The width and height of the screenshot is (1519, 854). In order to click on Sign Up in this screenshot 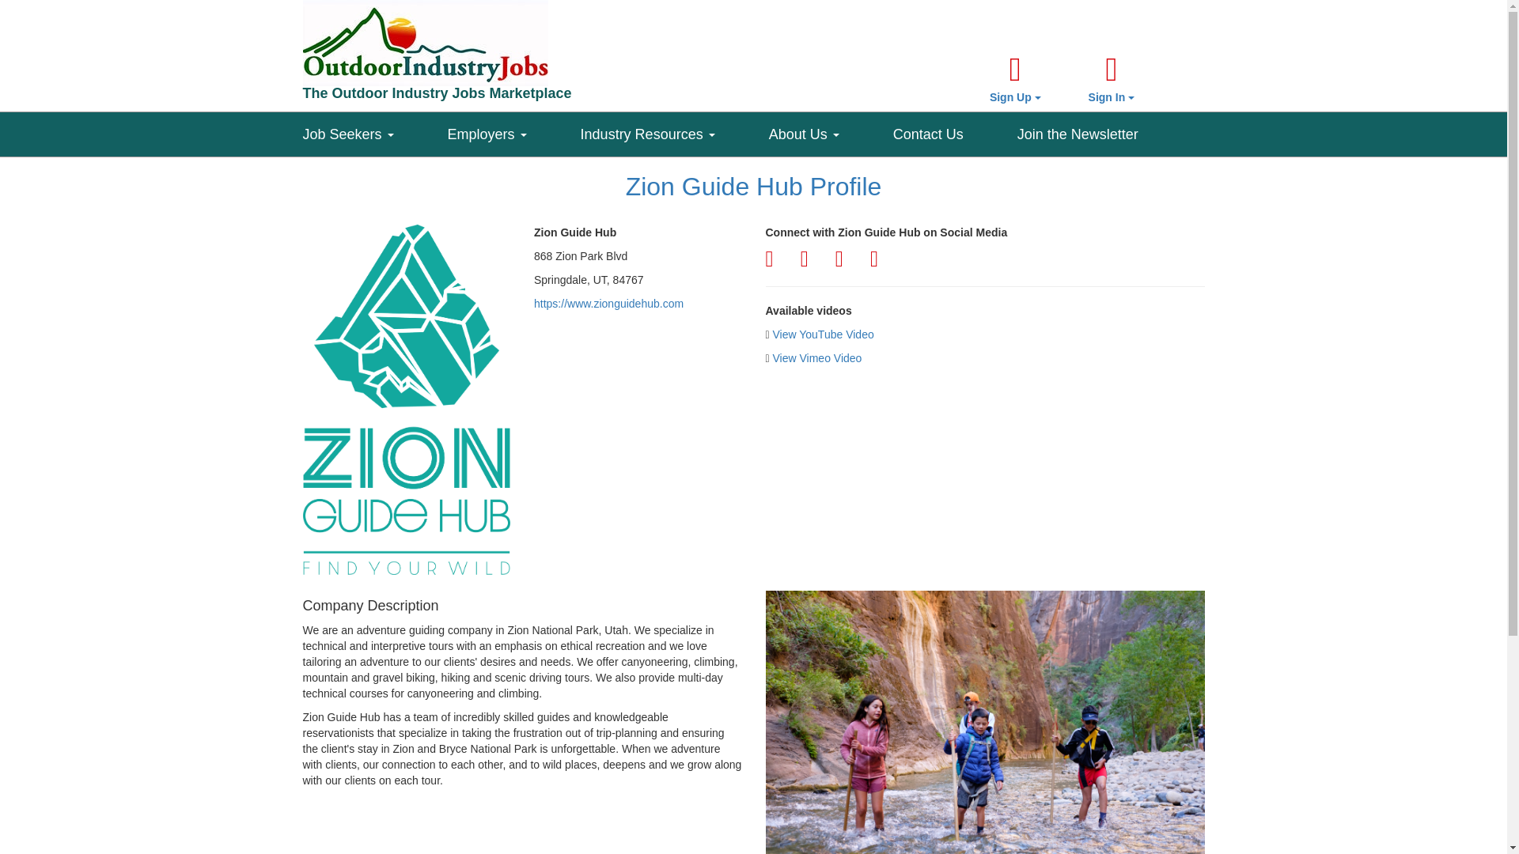, I will do `click(1015, 79)`.